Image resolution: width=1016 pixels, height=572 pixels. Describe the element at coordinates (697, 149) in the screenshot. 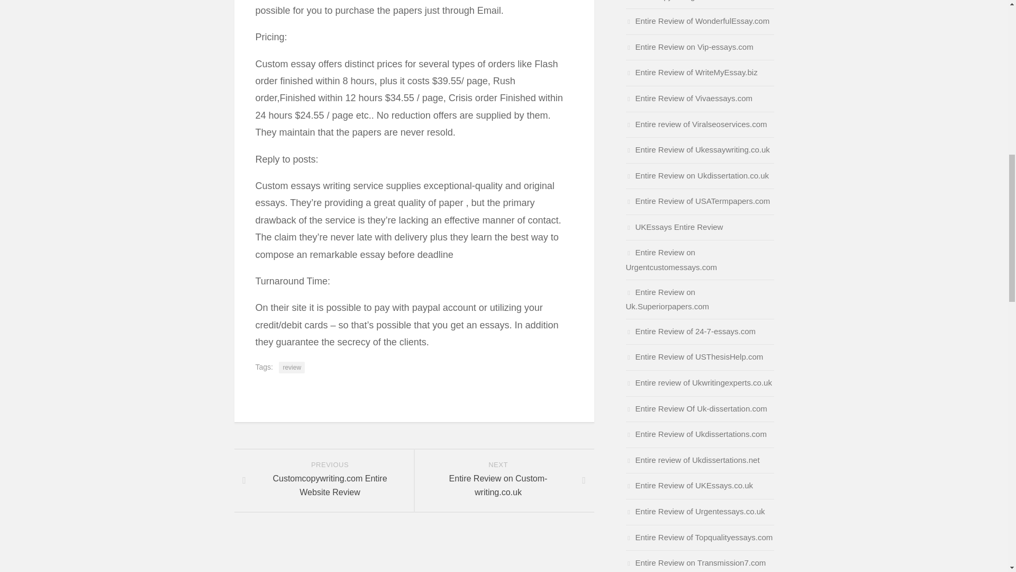

I see `Entire Review on Ukdissertation.co.uk` at that location.